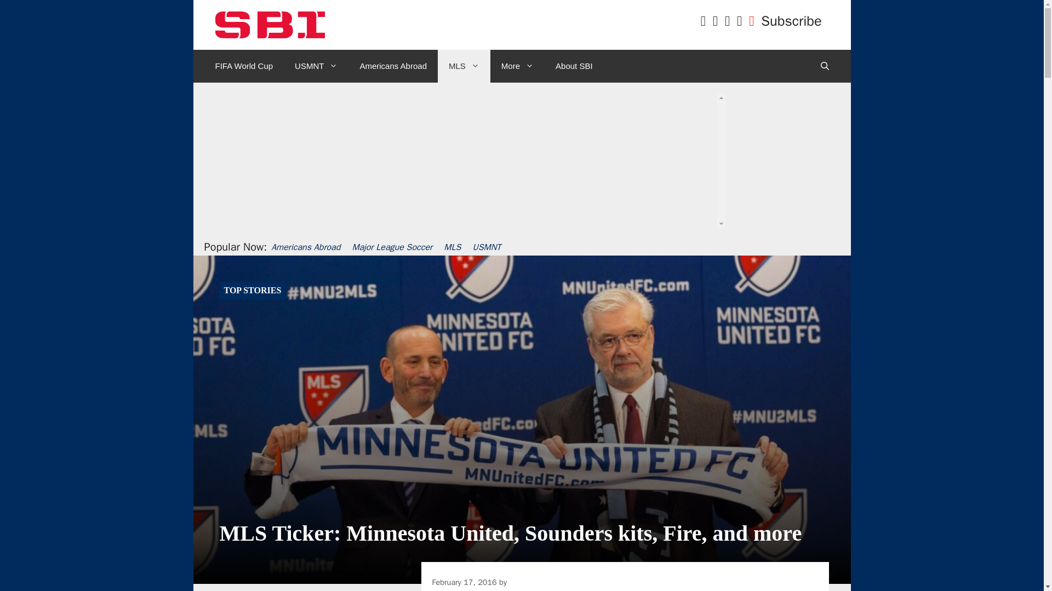  What do you see at coordinates (791, 21) in the screenshot?
I see `Subscribe` at bounding box center [791, 21].